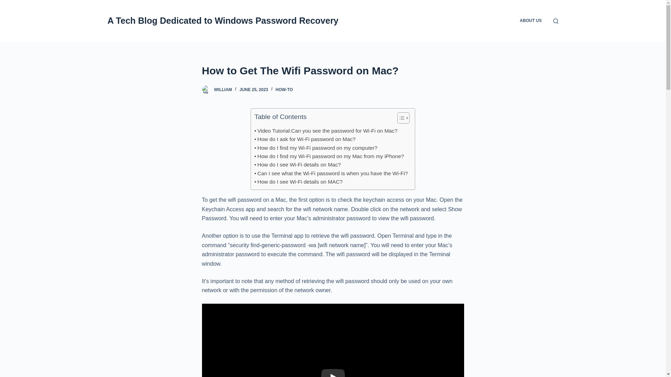 This screenshot has width=671, height=377. What do you see at coordinates (305, 139) in the screenshot?
I see `How do I ask for Wi-Fi password on Mac?` at bounding box center [305, 139].